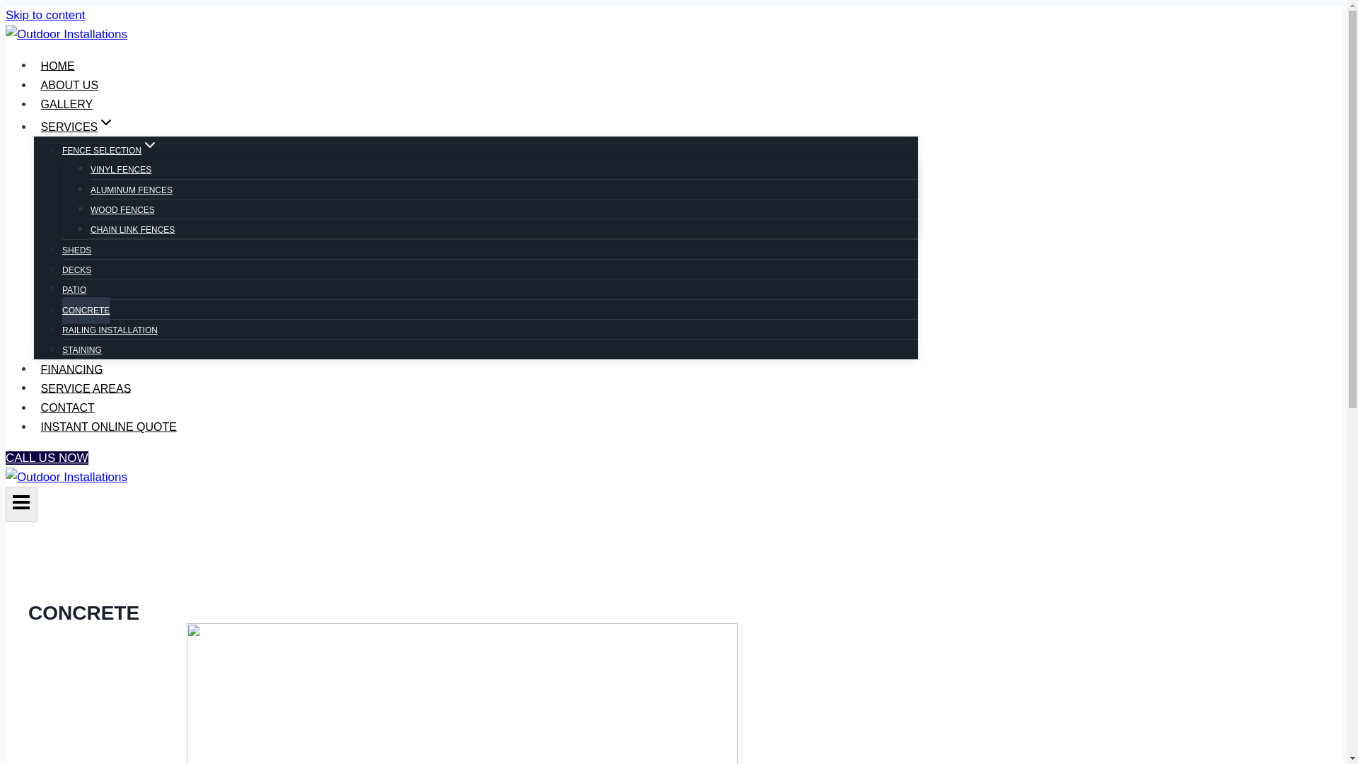 The width and height of the screenshot is (1358, 764). I want to click on ABOUT US, so click(69, 85).